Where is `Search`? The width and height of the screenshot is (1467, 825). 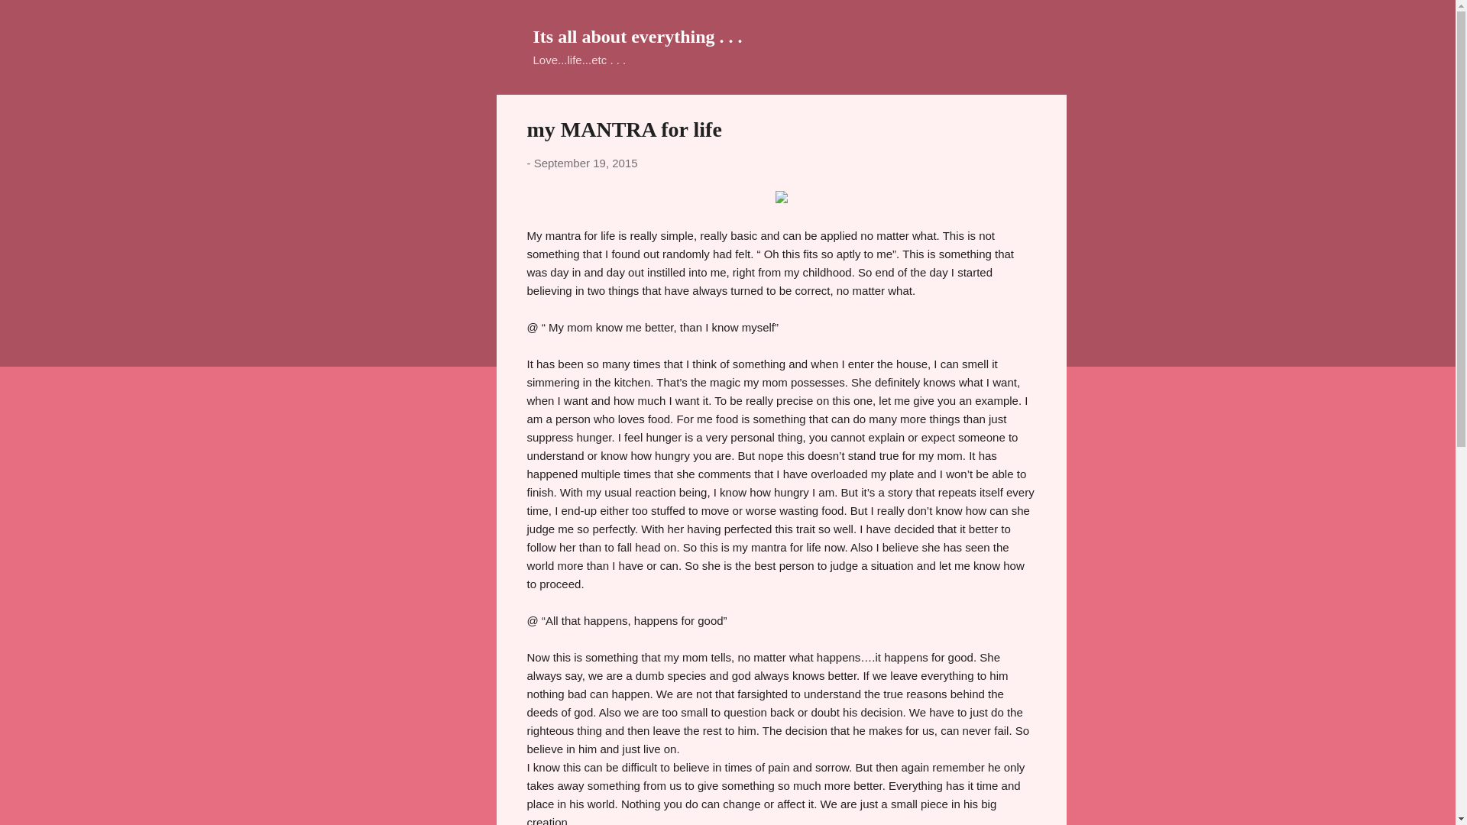 Search is located at coordinates (30, 18).